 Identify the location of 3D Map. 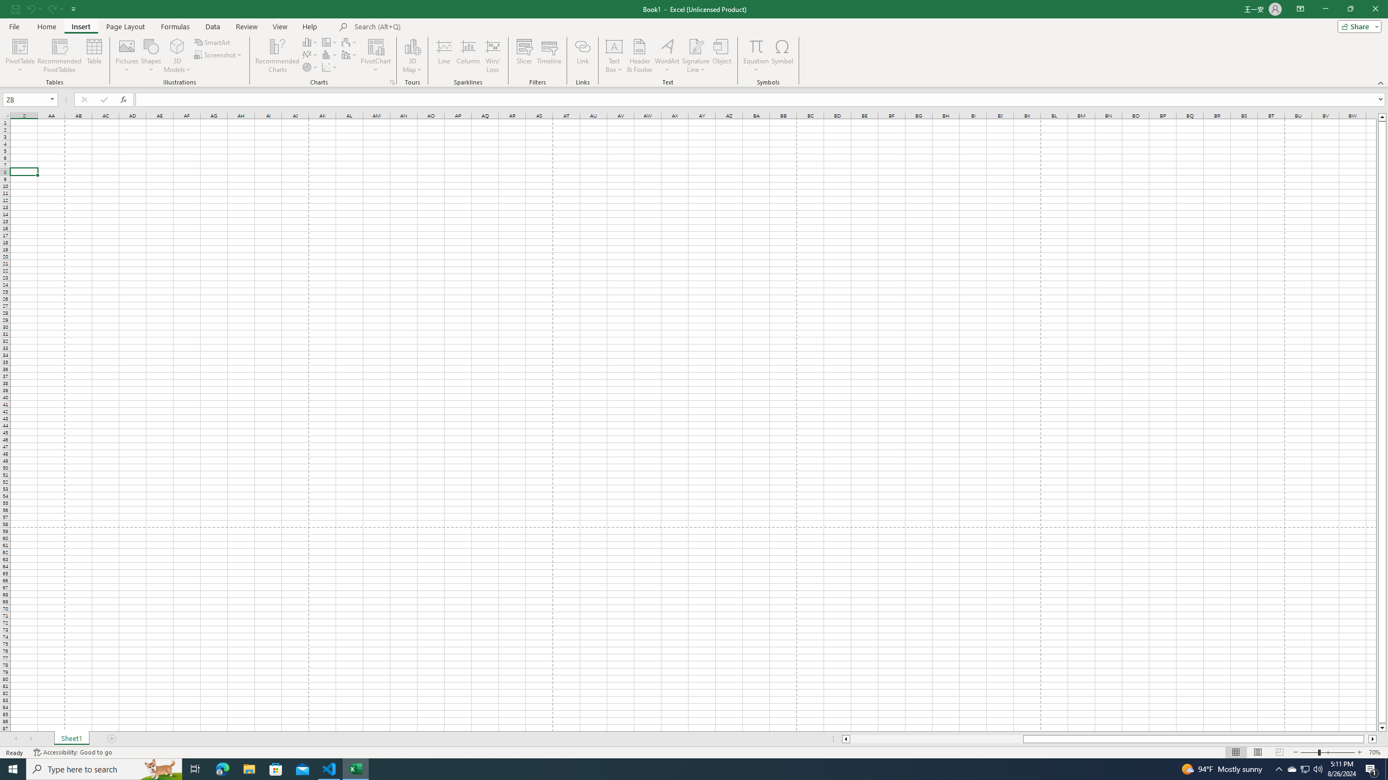
(412, 46).